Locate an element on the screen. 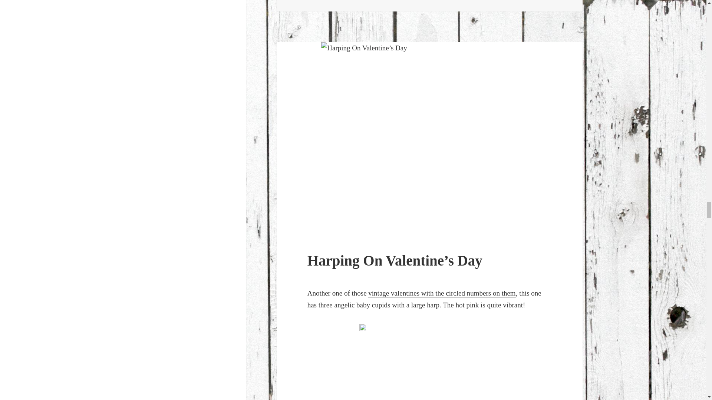 The height and width of the screenshot is (400, 712). vintage angels harp baby cupid valentine is located at coordinates (430, 361).